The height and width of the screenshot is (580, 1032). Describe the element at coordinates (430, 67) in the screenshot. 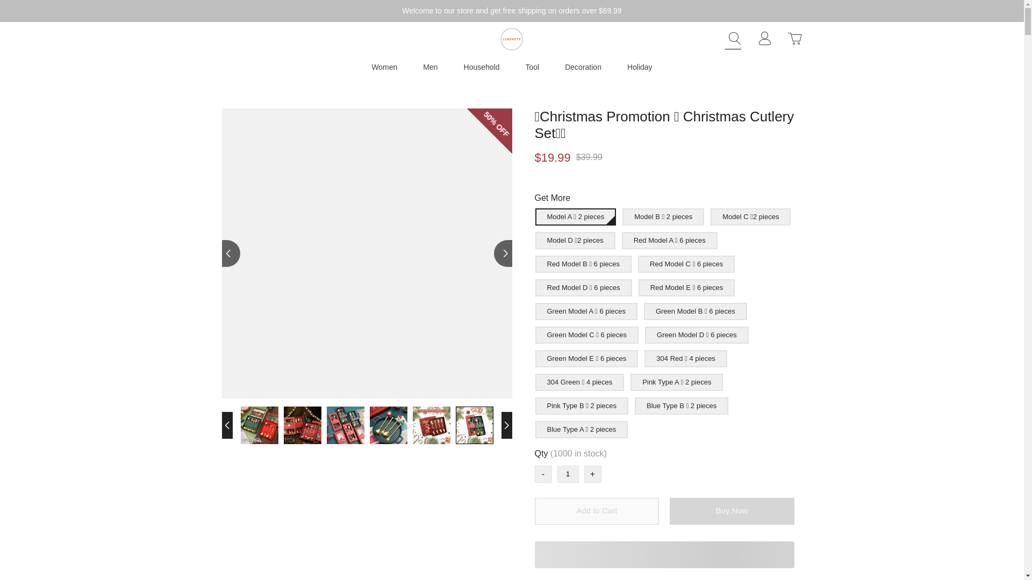

I see `Men` at that location.